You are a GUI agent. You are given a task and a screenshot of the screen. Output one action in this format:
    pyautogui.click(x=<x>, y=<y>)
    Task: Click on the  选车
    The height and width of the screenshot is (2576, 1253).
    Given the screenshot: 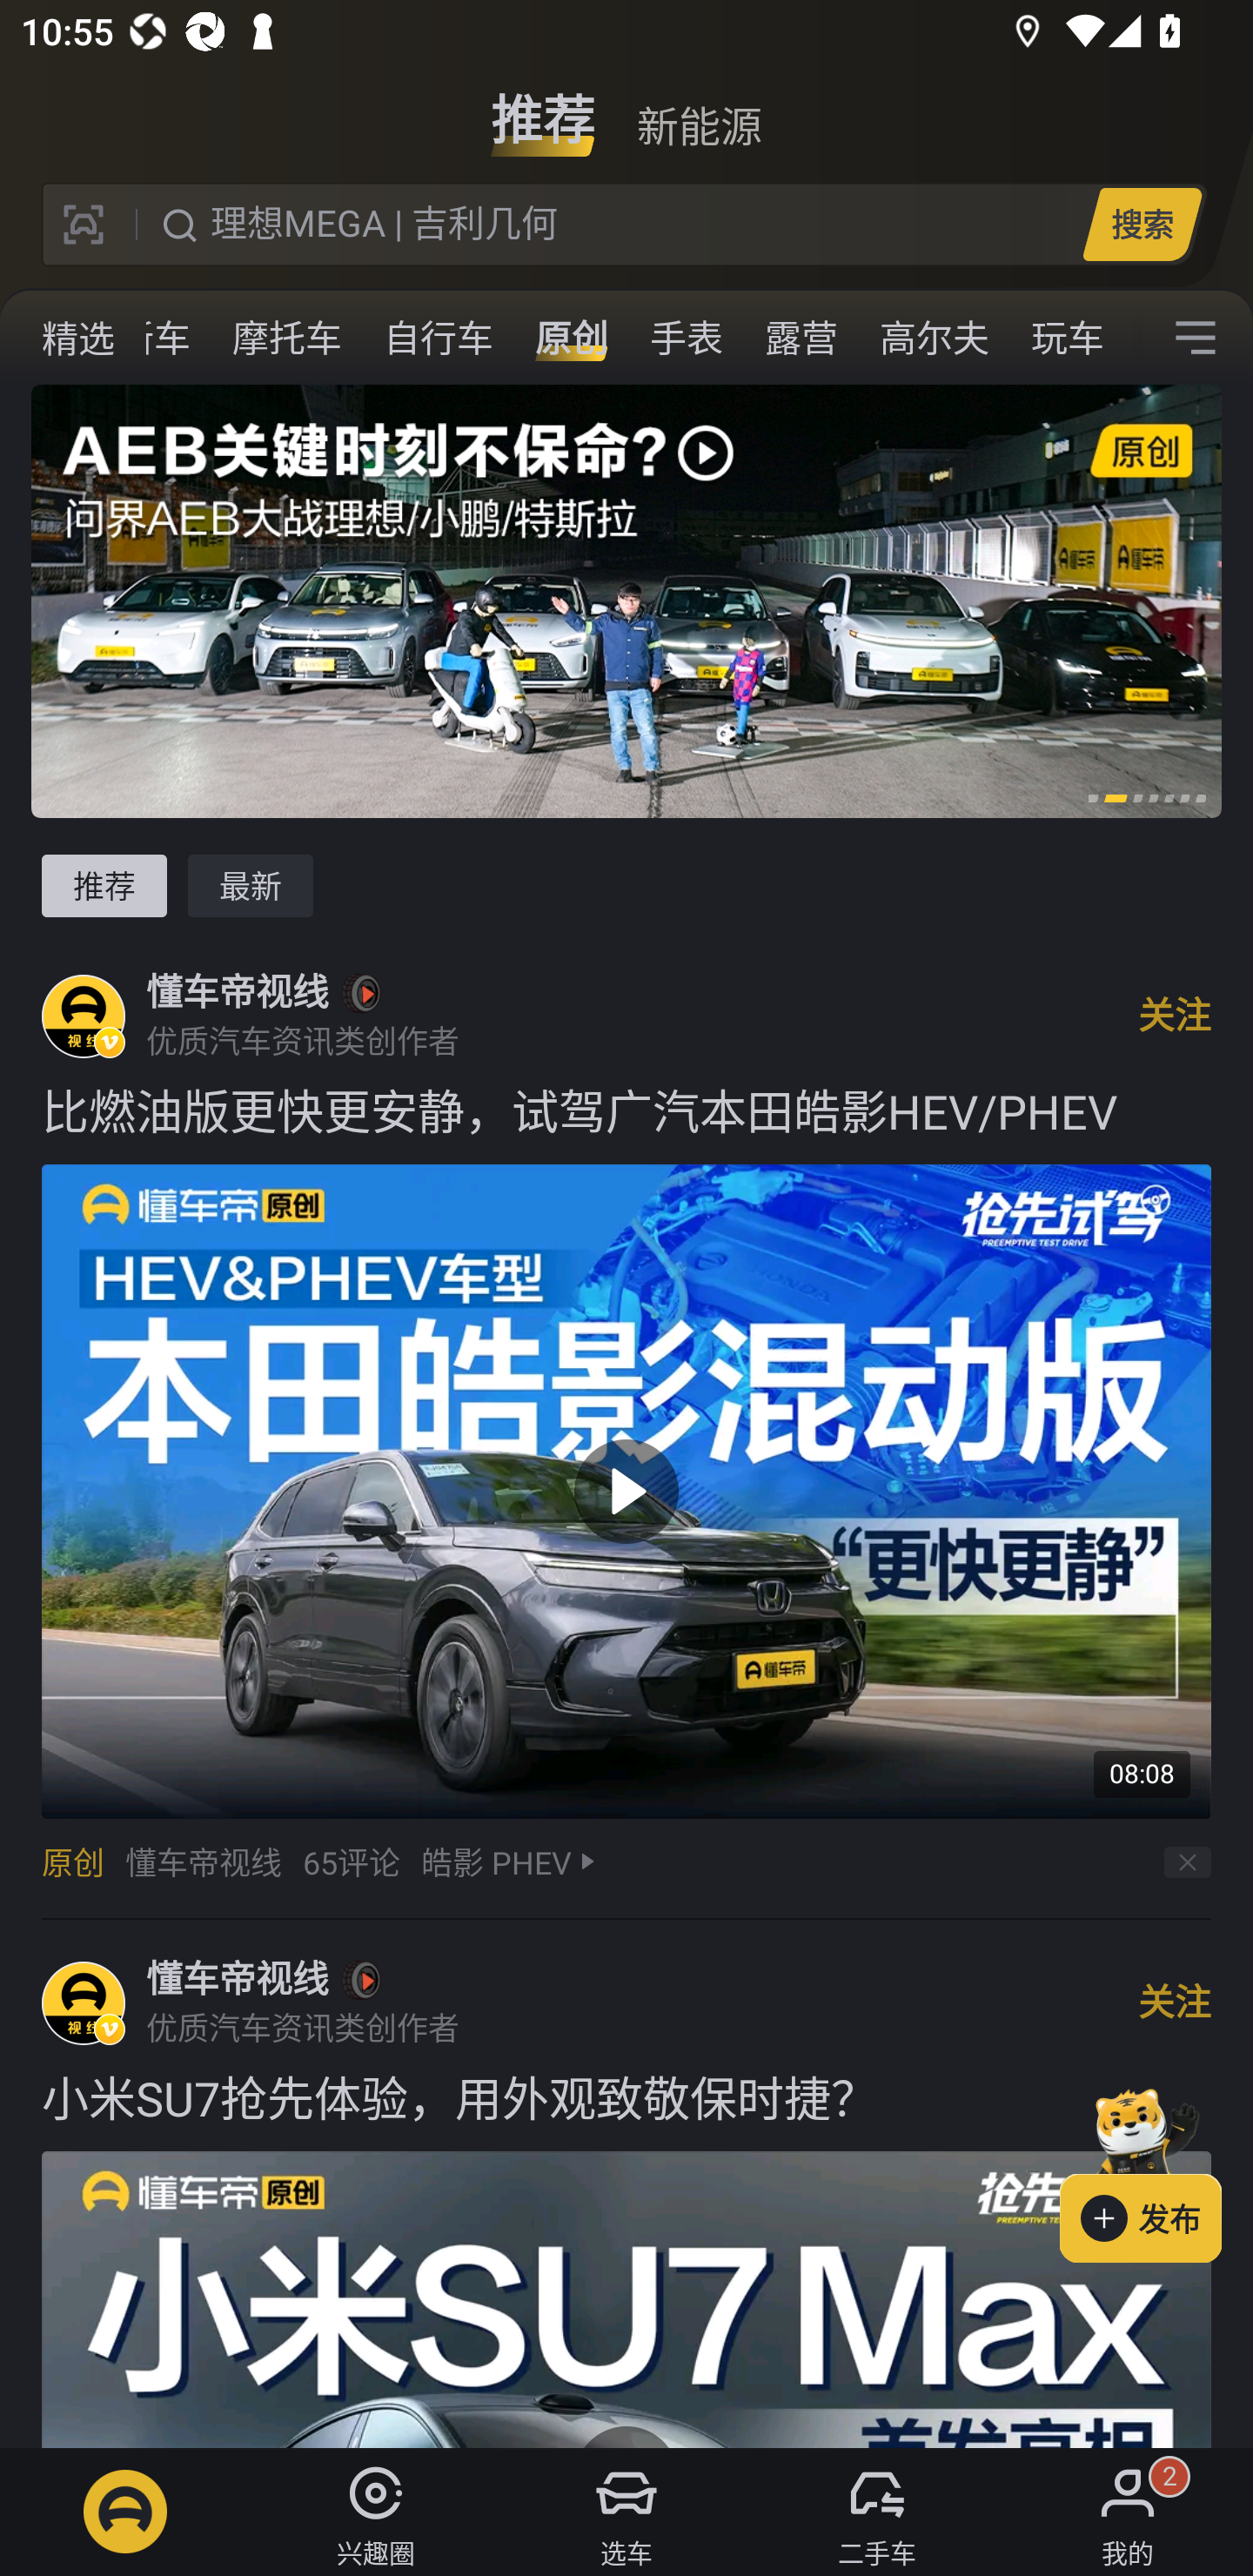 What is the action you would take?
    pyautogui.click(x=626, y=2512)
    